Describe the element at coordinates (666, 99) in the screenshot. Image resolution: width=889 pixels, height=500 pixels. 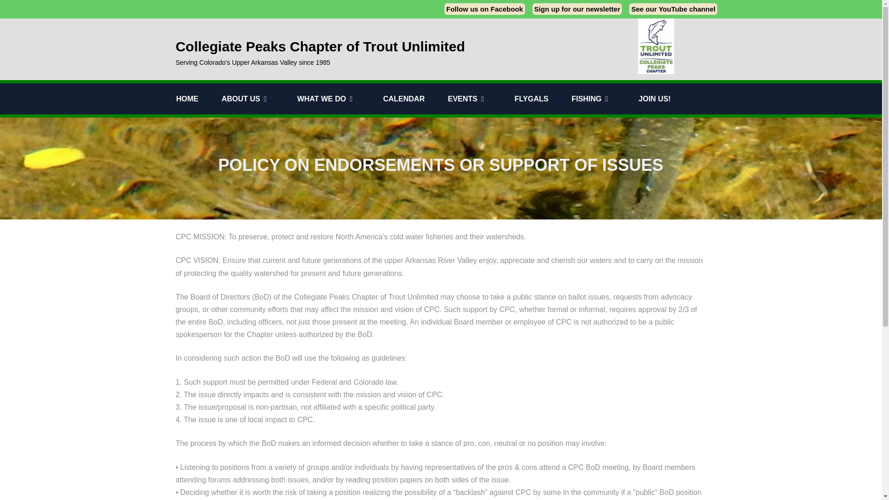
I see `JOIN US!` at that location.